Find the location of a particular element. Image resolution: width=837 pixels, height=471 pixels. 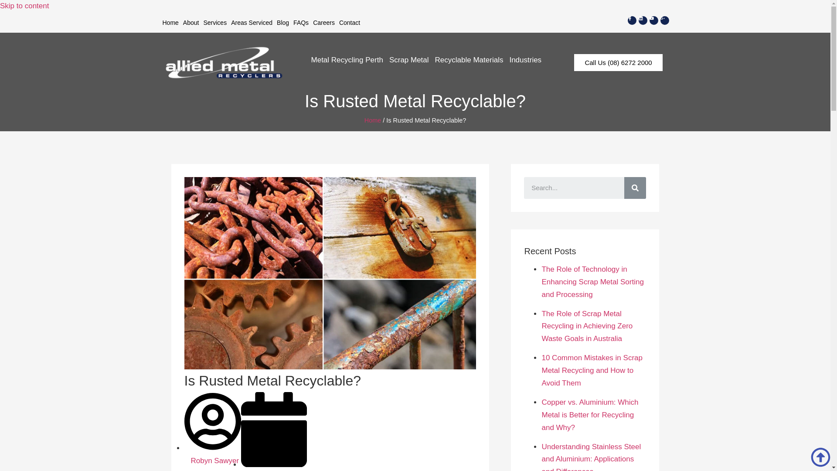

Careers is located at coordinates (323, 23).